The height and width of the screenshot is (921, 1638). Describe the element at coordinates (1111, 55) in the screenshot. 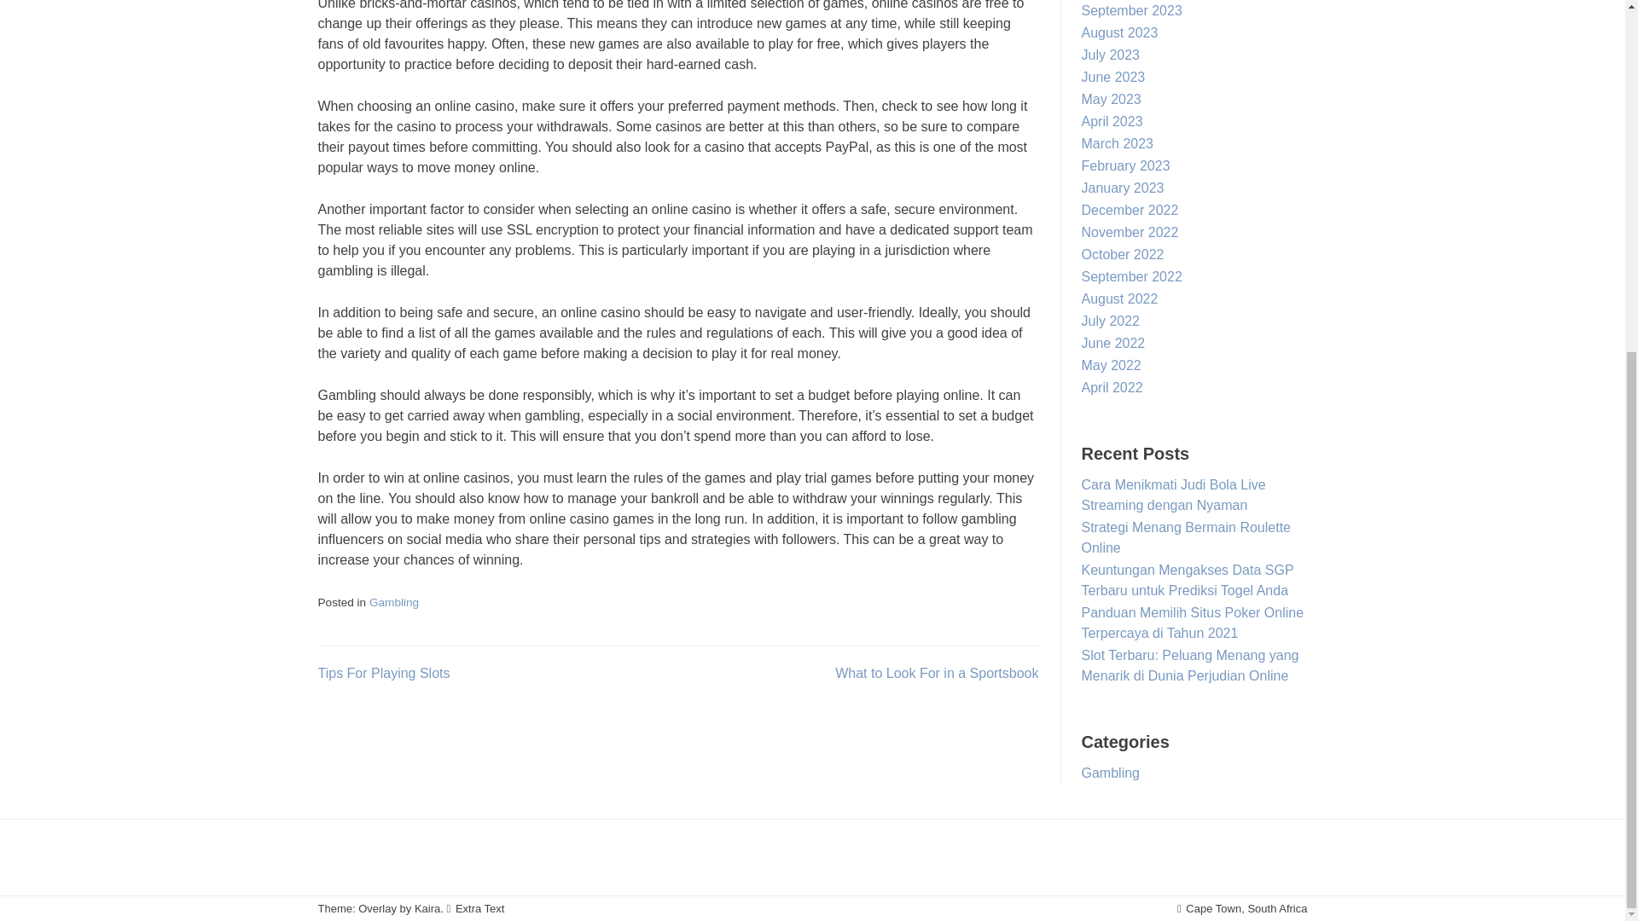

I see `July 2023` at that location.